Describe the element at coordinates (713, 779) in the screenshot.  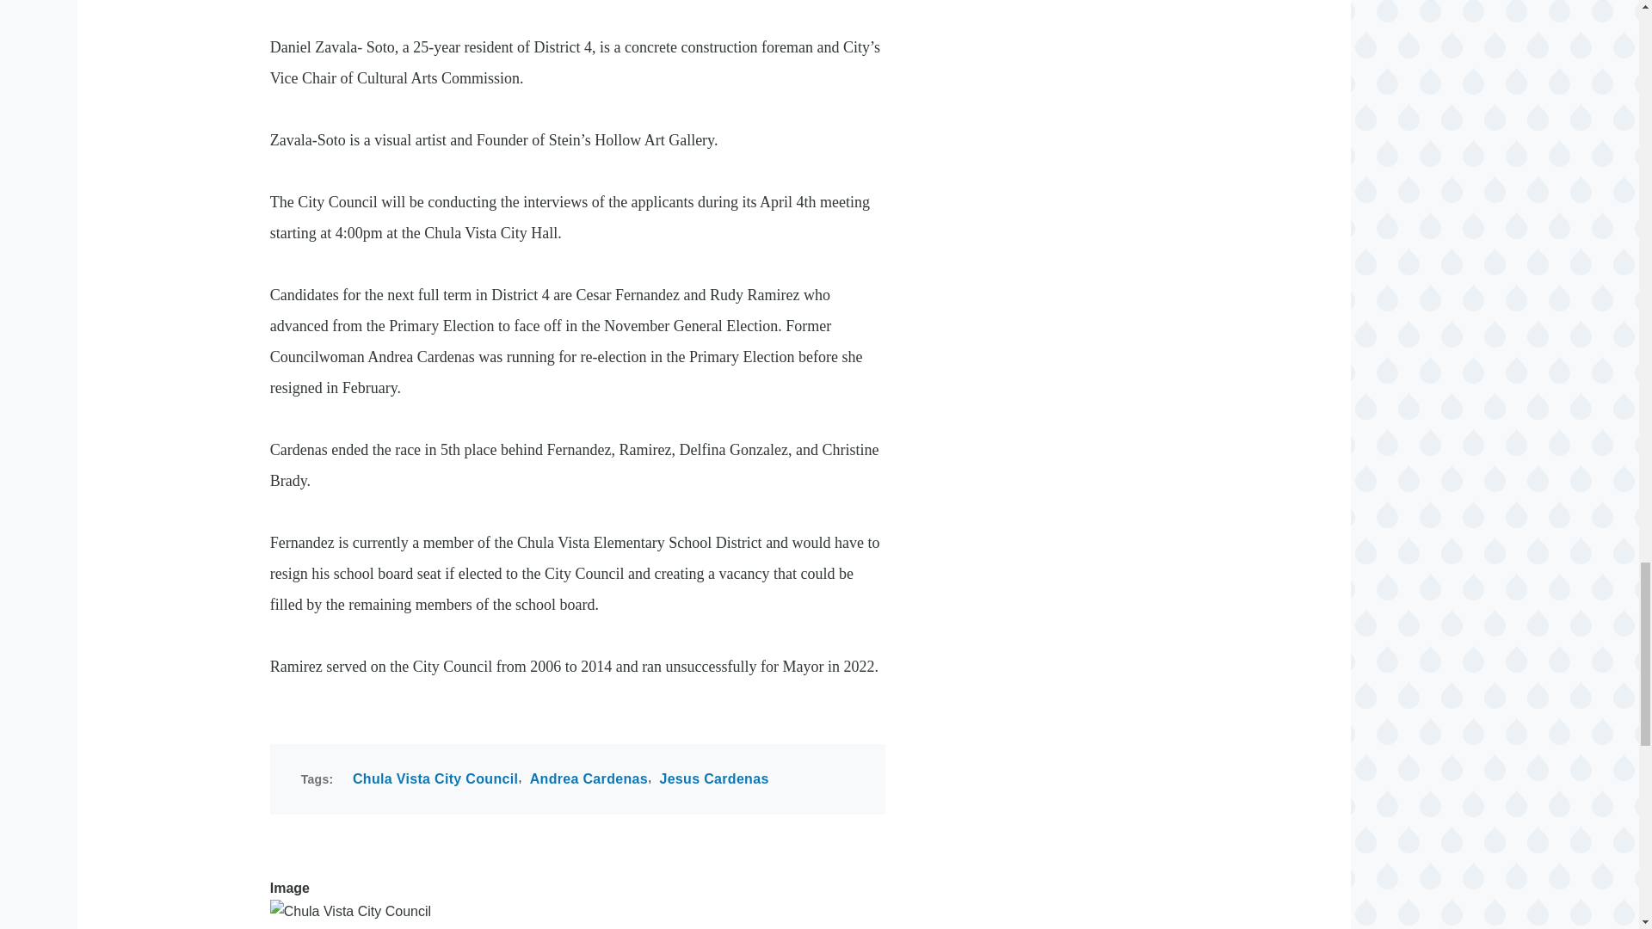
I see `Jesus Cardenas` at that location.